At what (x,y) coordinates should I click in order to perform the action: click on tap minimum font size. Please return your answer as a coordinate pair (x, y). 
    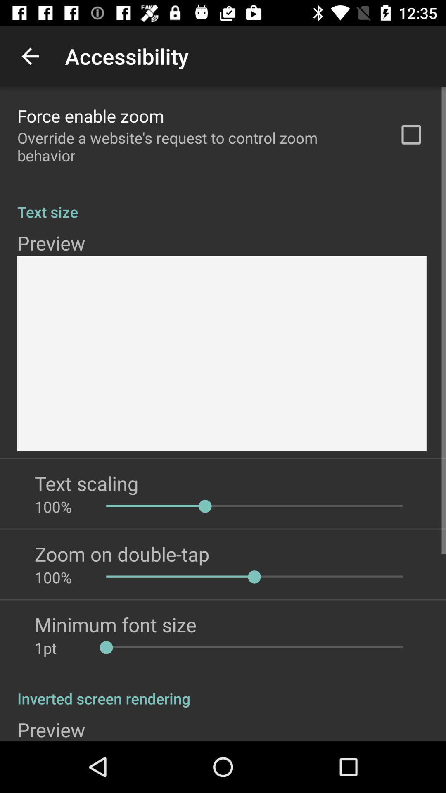
    Looking at the image, I should click on (116, 624).